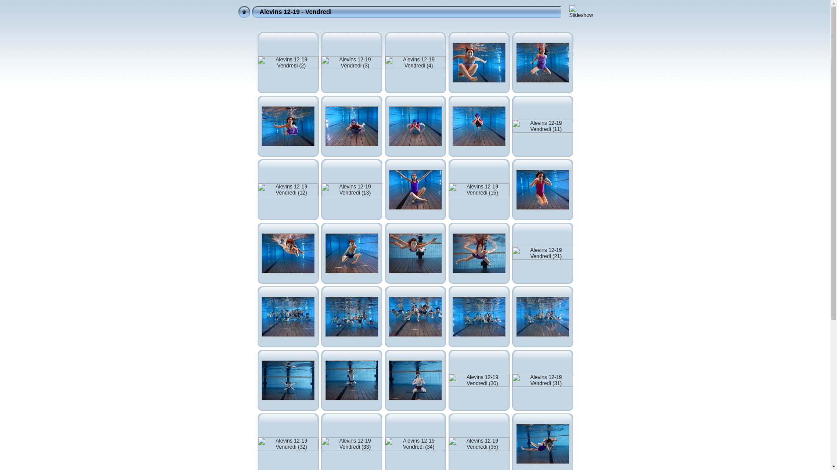  What do you see at coordinates (415, 253) in the screenshot?
I see ` Alevins 12-19 Vendredi (19).JPG ` at bounding box center [415, 253].